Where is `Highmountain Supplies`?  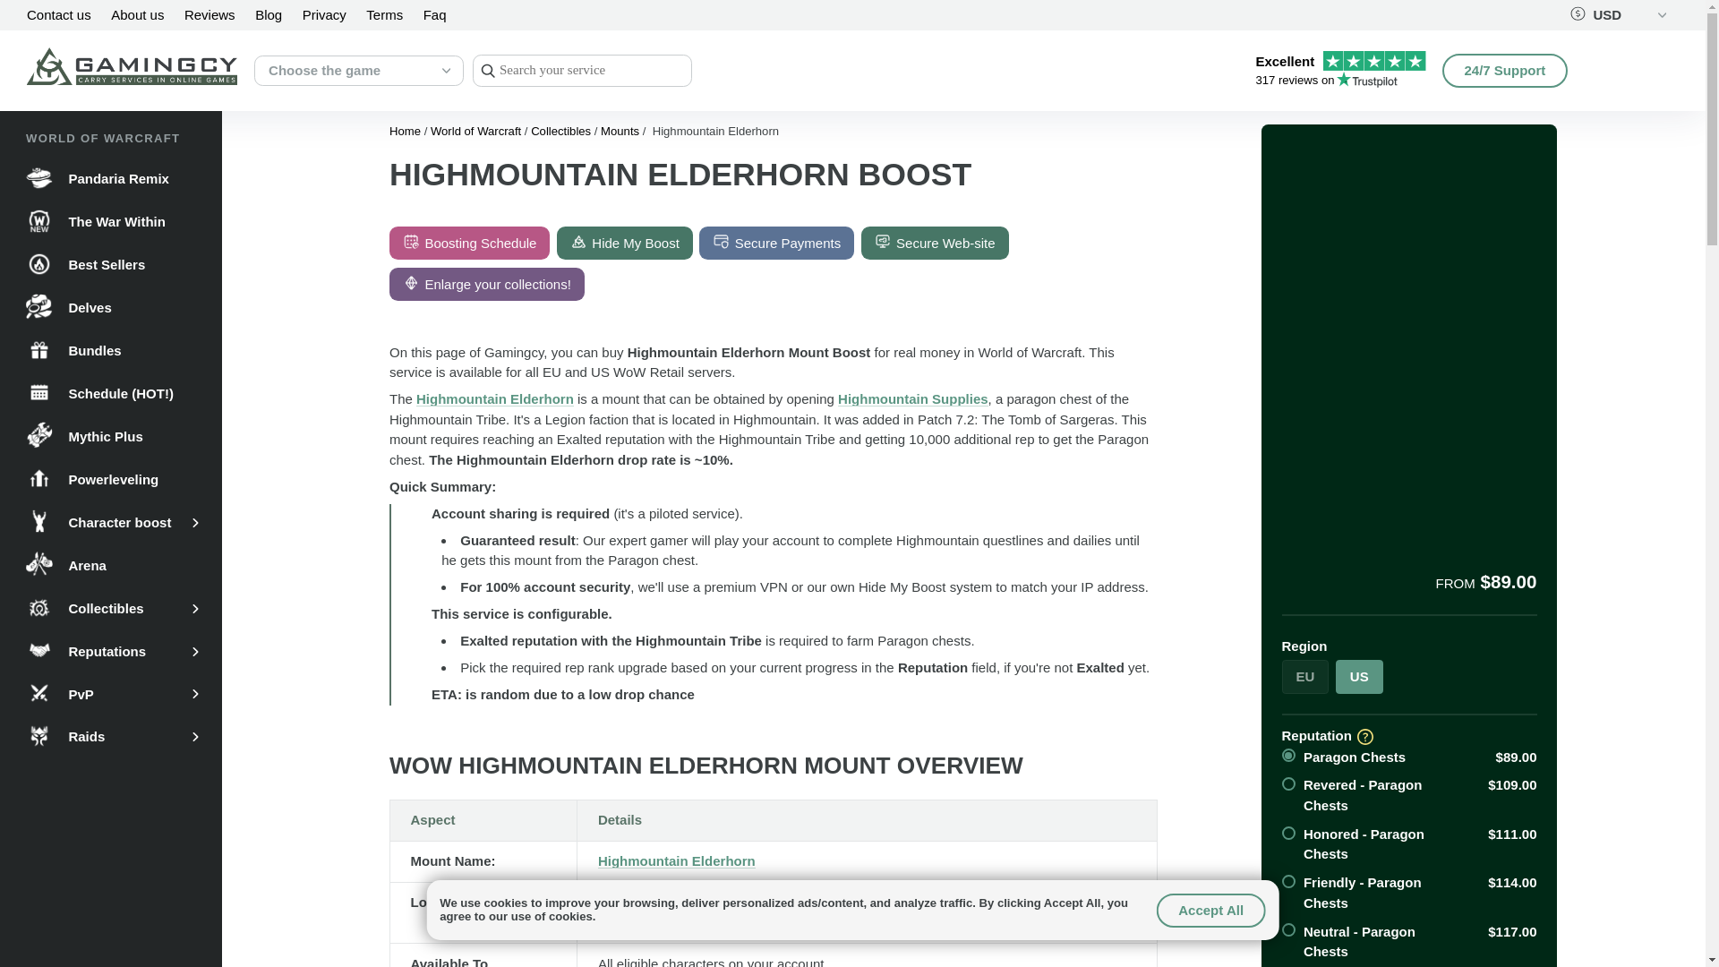 Highmountain Supplies is located at coordinates (913, 398).